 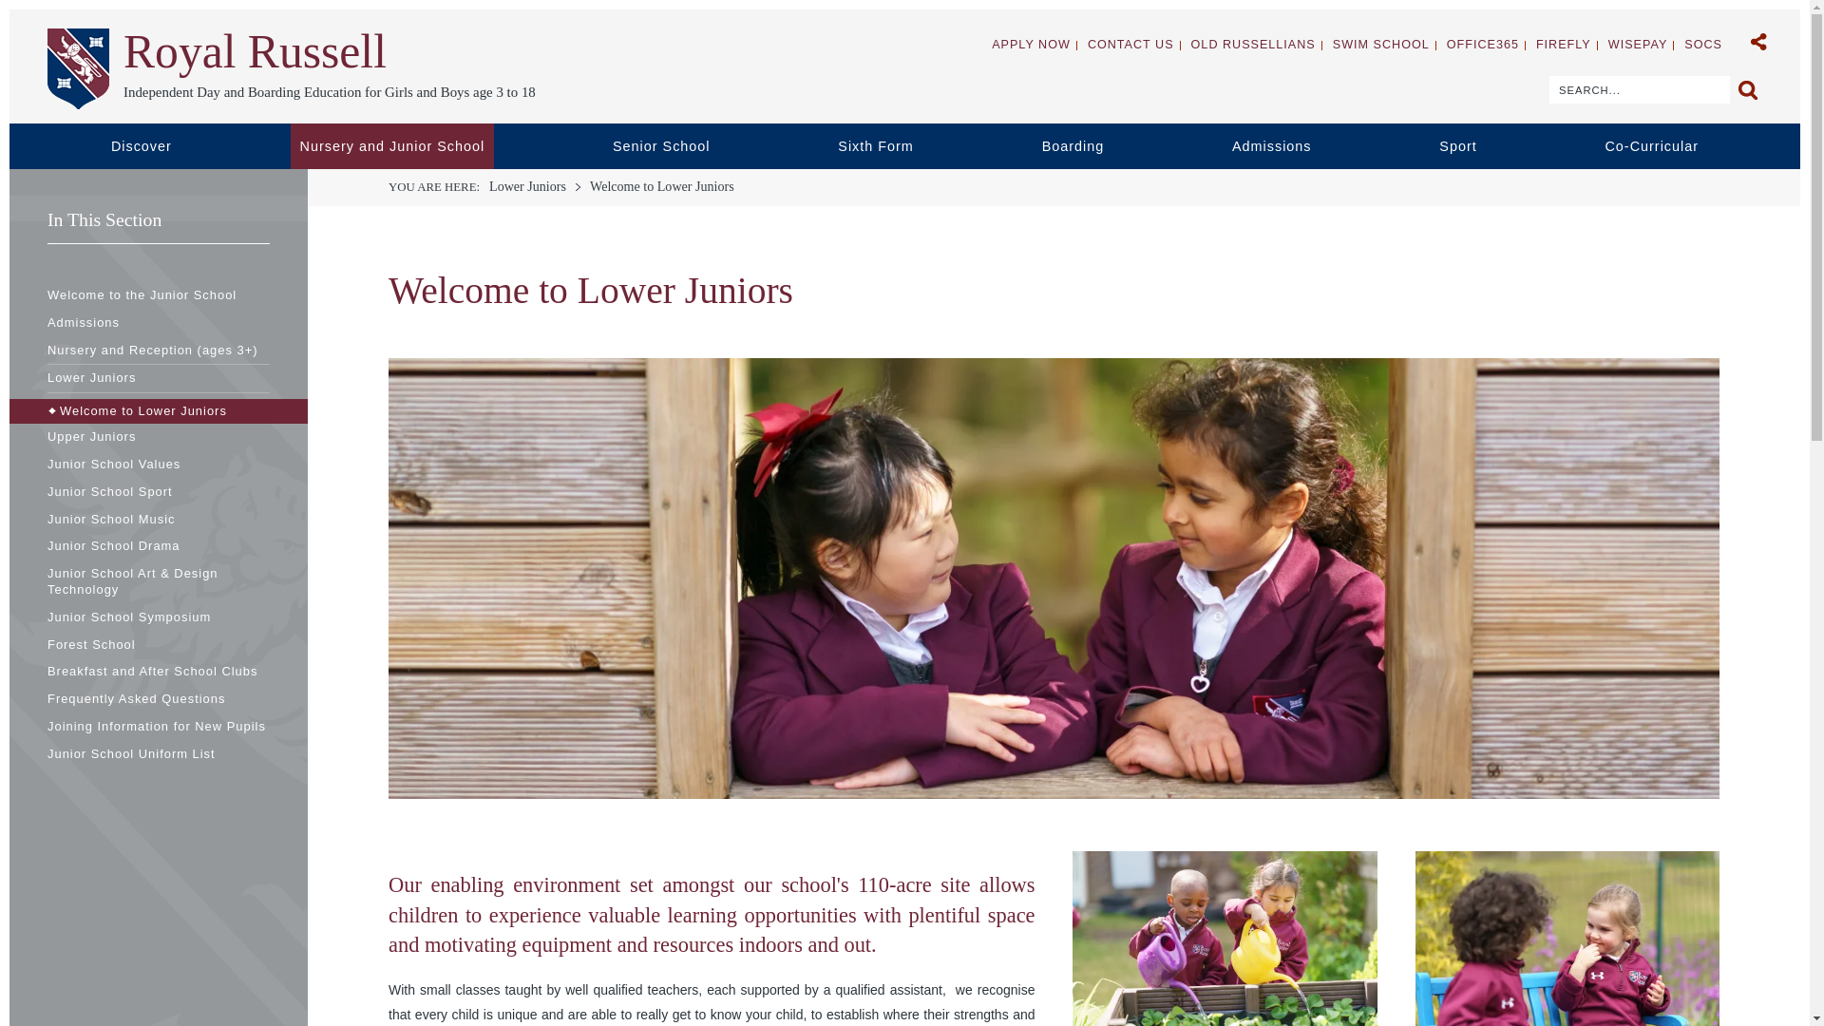 What do you see at coordinates (1381, 45) in the screenshot?
I see `SWIM SCHOOL` at bounding box center [1381, 45].